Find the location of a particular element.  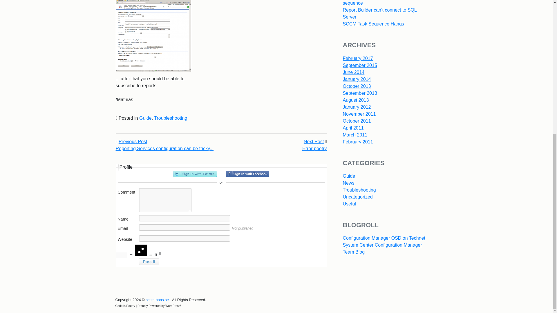

Sign in with Twitter is located at coordinates (195, 174).